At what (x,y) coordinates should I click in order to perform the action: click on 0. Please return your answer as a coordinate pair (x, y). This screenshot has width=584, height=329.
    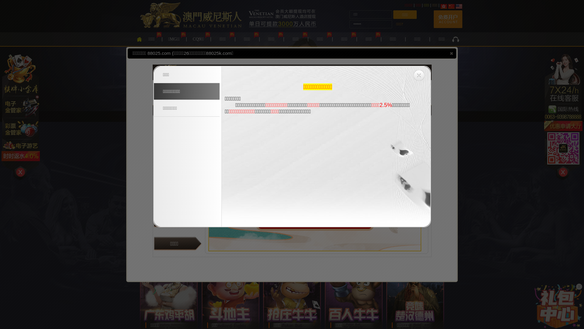
    Looking at the image, I should click on (137, 143).